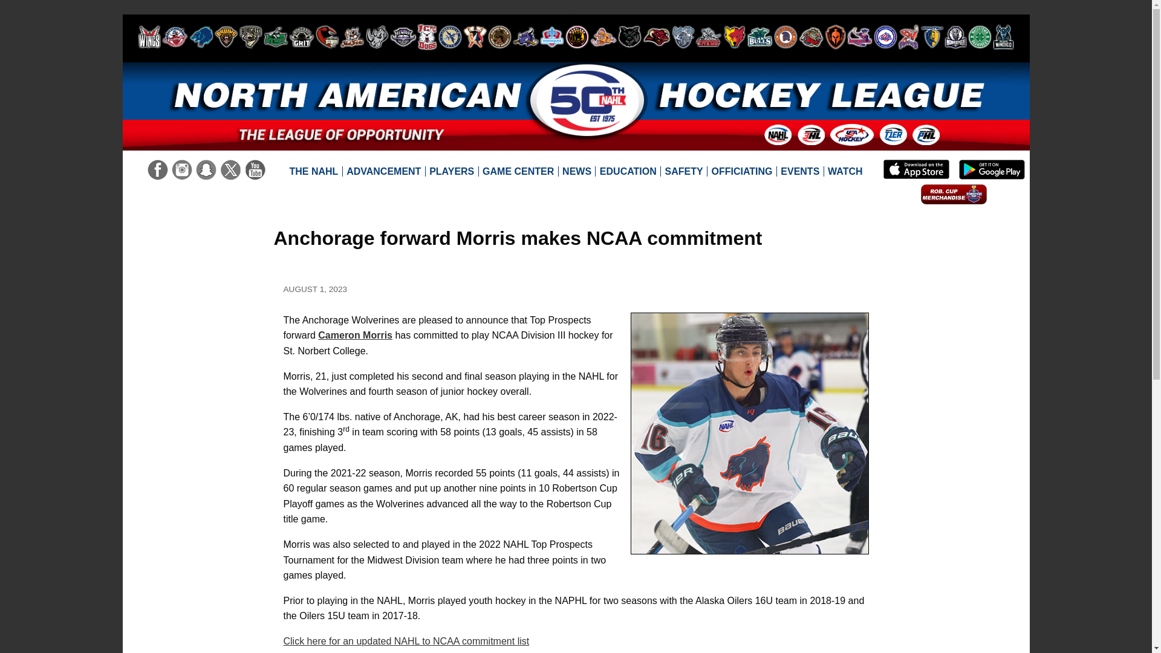 This screenshot has height=653, width=1161. I want to click on Aberdeen Wings, so click(149, 36).